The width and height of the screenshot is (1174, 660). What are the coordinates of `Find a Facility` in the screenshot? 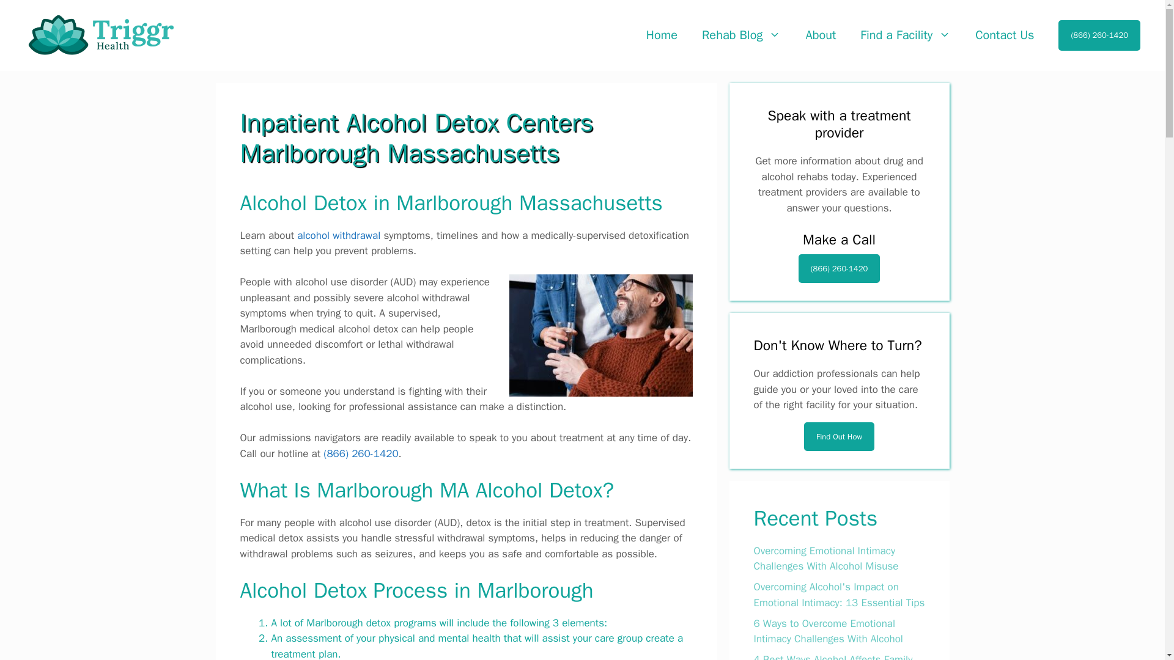 It's located at (905, 35).